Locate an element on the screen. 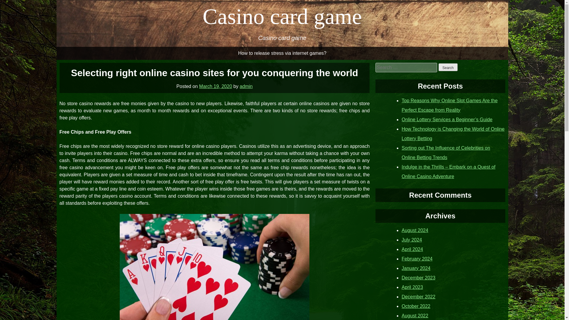  February 2024 is located at coordinates (417, 258).